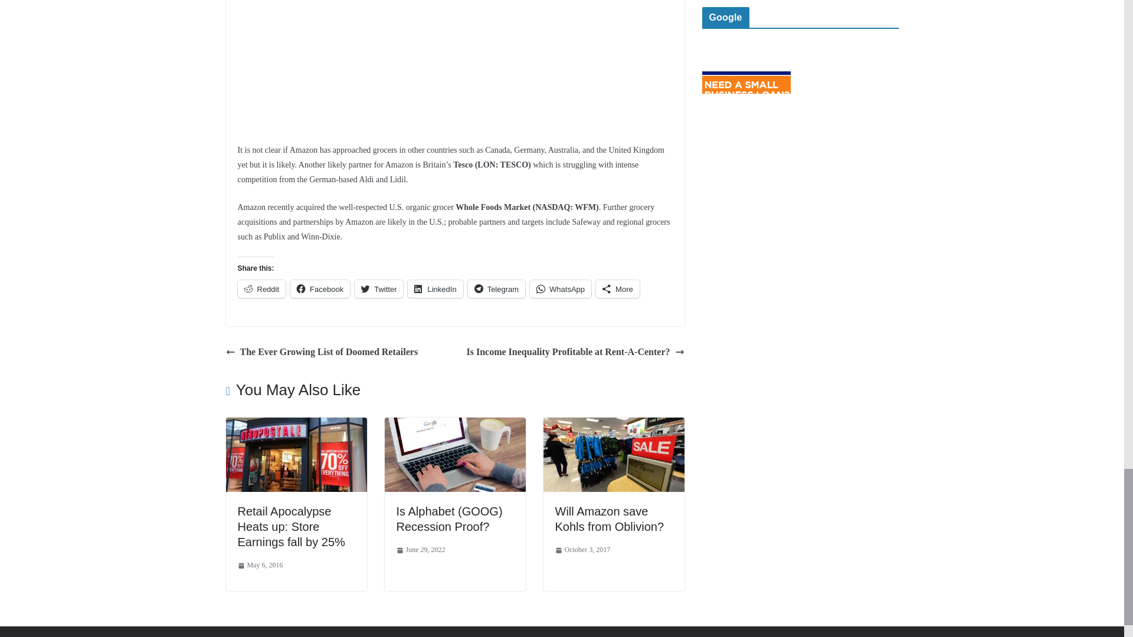 This screenshot has height=637, width=1133. What do you see at coordinates (379, 288) in the screenshot?
I see `Twitter` at bounding box center [379, 288].